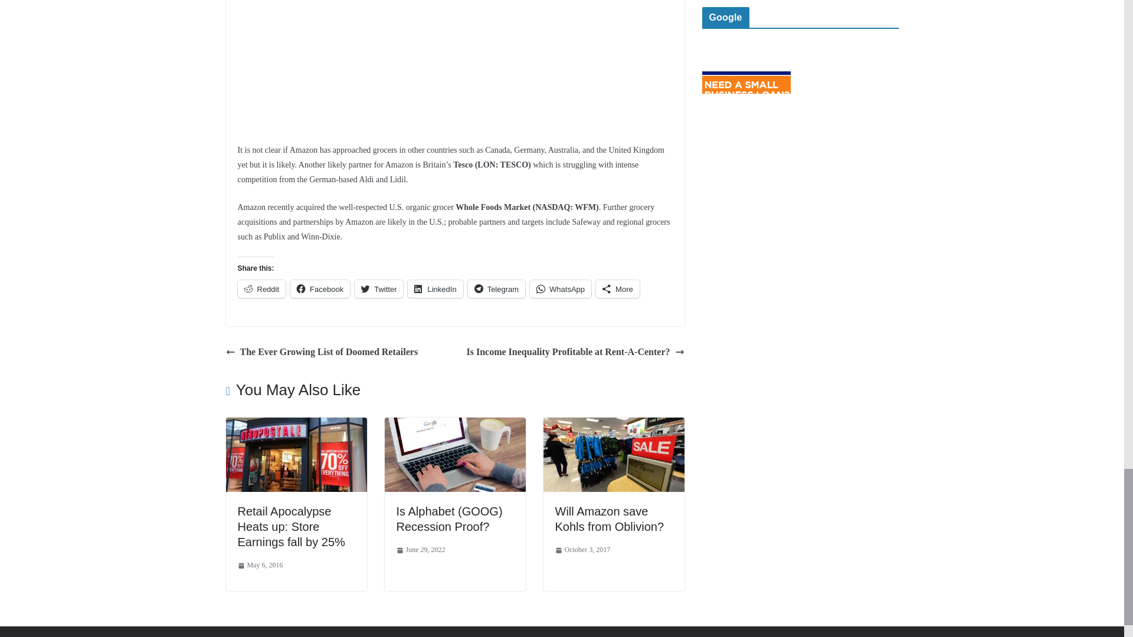 This screenshot has height=637, width=1133. What do you see at coordinates (379, 288) in the screenshot?
I see `Twitter` at bounding box center [379, 288].